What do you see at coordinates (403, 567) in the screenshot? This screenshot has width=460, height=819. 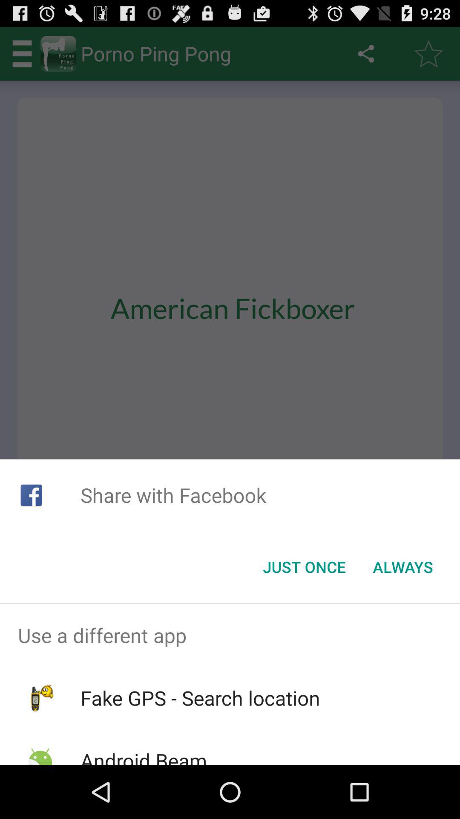 I see `select the always at the bottom right corner` at bounding box center [403, 567].